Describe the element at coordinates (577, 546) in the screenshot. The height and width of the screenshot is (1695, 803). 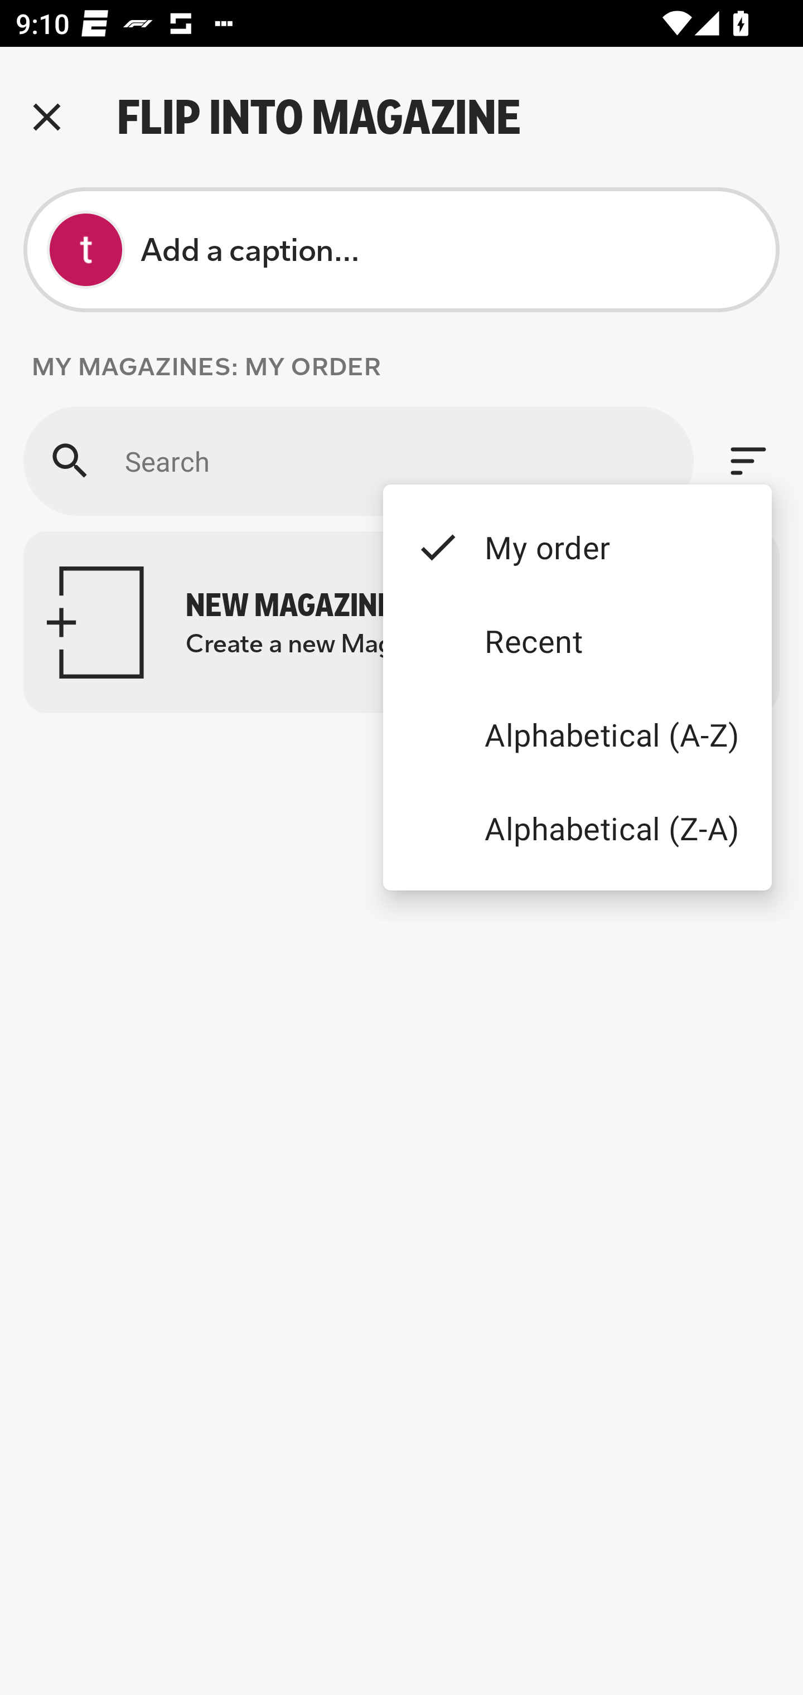
I see `My order` at that location.